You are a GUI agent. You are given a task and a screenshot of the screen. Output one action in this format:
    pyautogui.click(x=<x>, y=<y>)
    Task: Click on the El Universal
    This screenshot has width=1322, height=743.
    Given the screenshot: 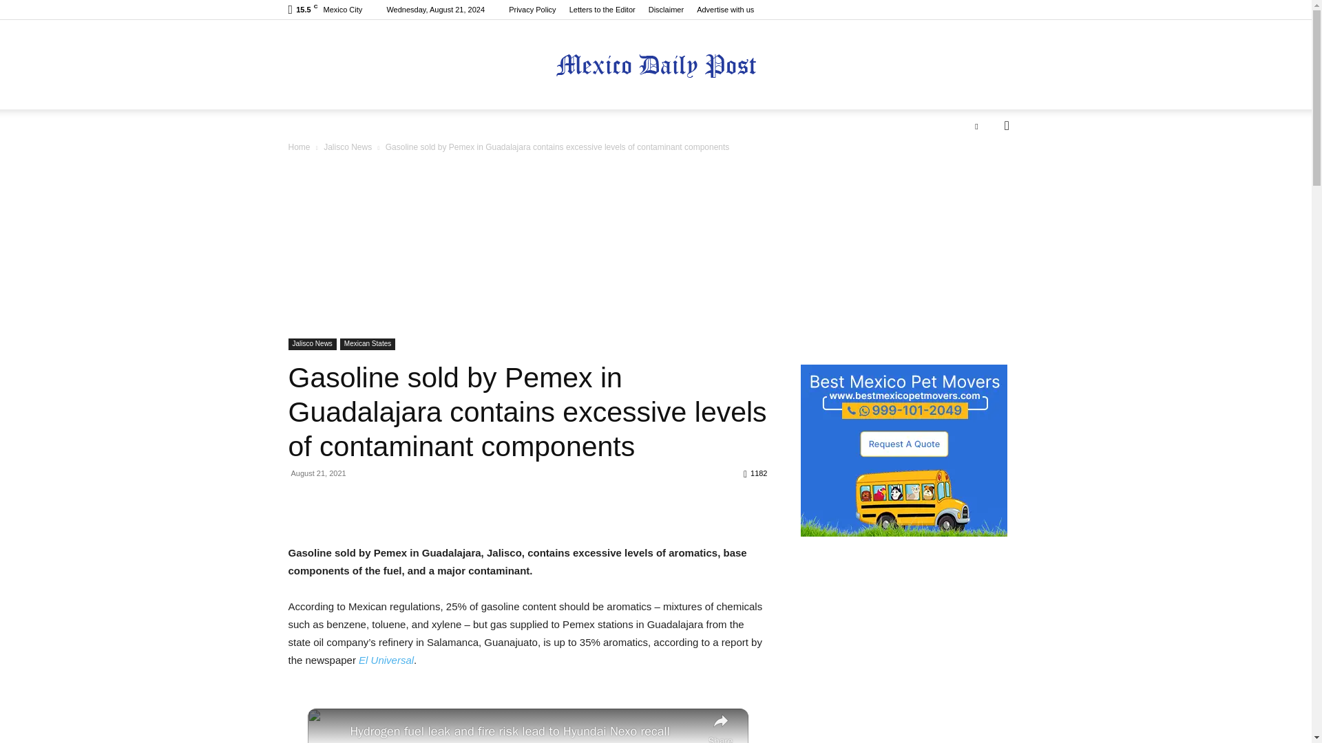 What is the action you would take?
    pyautogui.click(x=386, y=660)
    